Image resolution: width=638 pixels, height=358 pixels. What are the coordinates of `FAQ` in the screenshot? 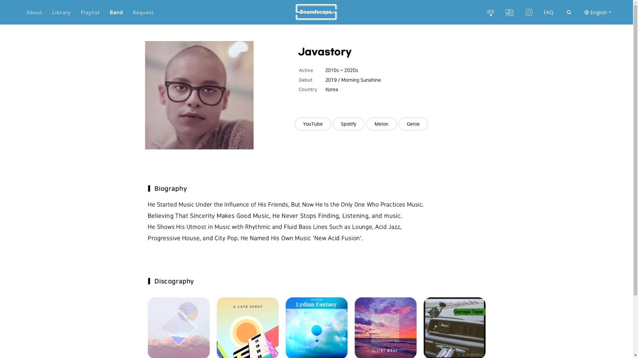 It's located at (549, 12).